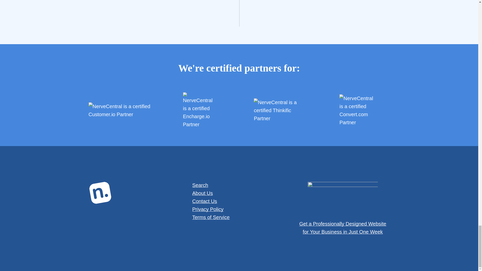 Image resolution: width=482 pixels, height=271 pixels. I want to click on Search, so click(200, 185).